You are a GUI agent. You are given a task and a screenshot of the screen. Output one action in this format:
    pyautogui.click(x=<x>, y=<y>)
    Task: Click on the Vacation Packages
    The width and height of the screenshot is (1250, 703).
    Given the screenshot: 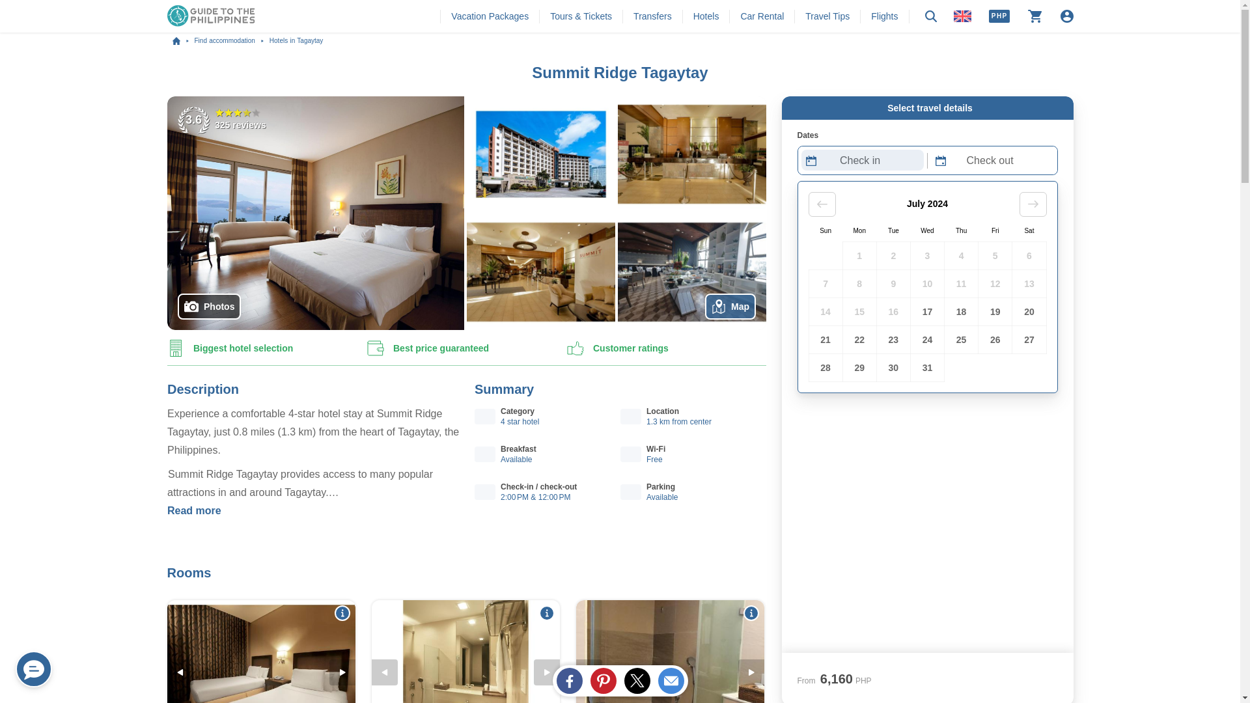 What is the action you would take?
    pyautogui.click(x=490, y=16)
    